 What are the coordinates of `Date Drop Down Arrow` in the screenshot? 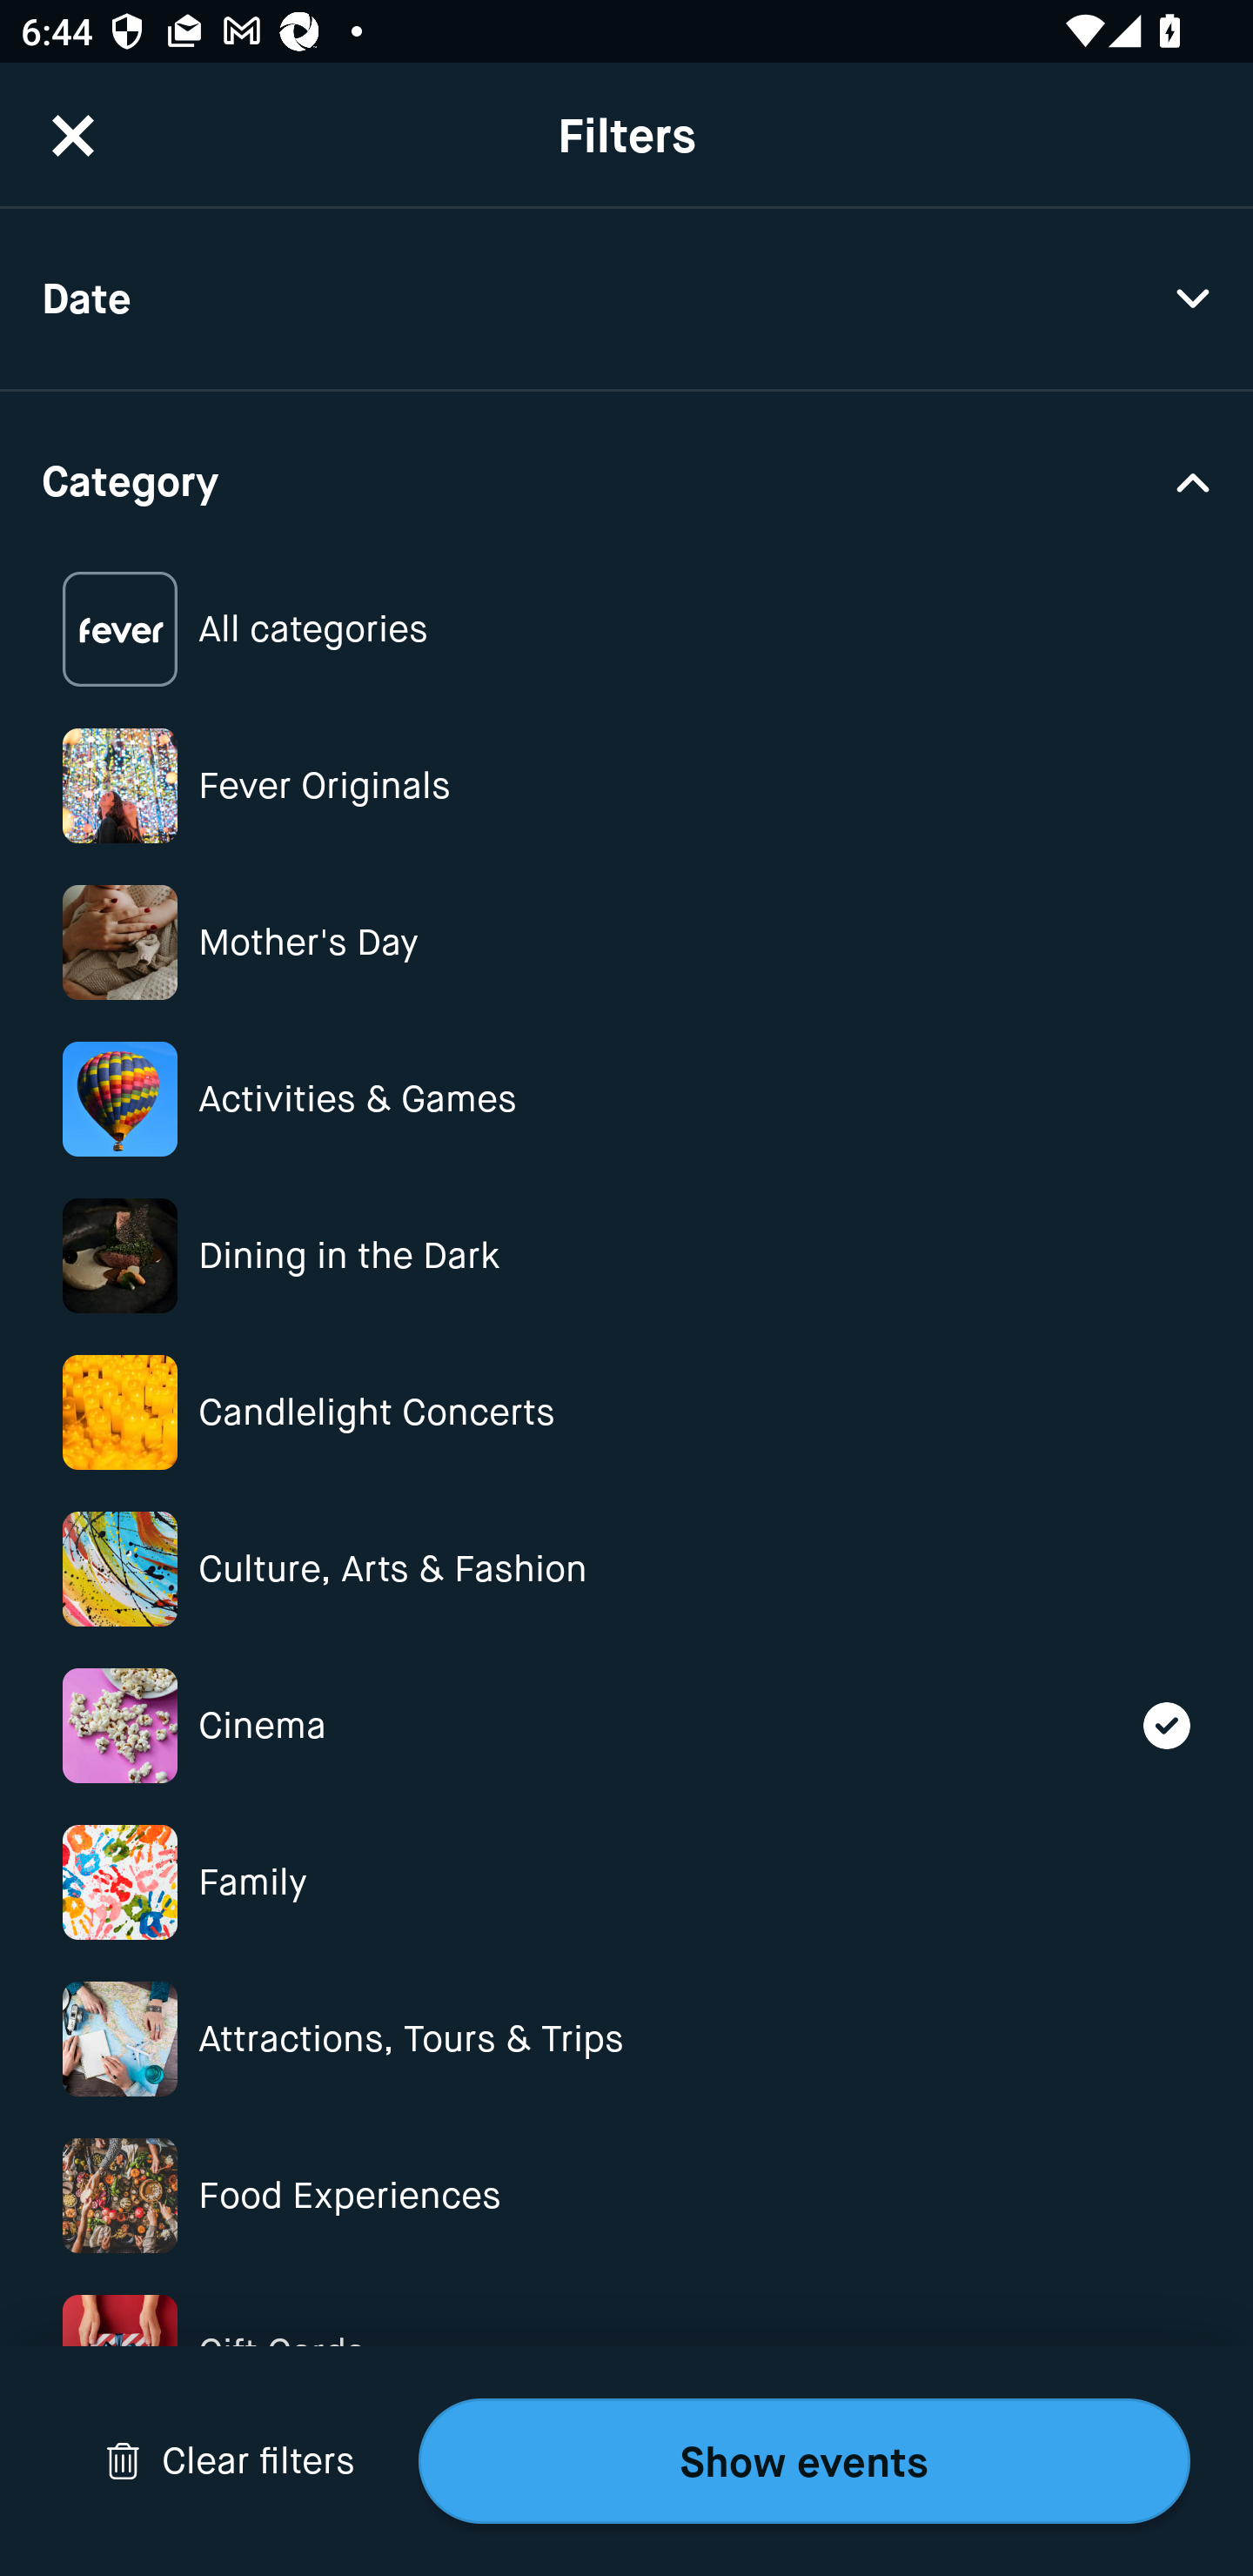 It's located at (626, 299).